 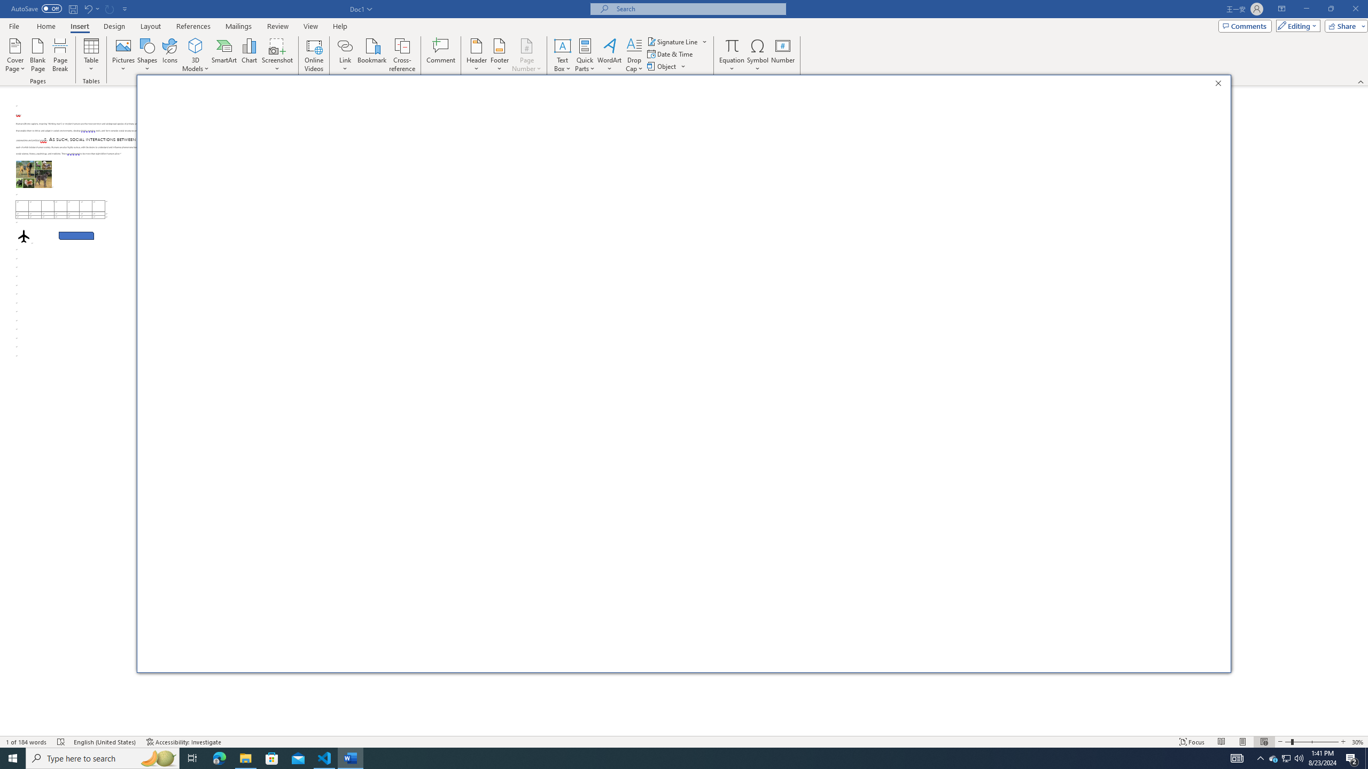 I want to click on Cutout People, so click(x=255, y=138).